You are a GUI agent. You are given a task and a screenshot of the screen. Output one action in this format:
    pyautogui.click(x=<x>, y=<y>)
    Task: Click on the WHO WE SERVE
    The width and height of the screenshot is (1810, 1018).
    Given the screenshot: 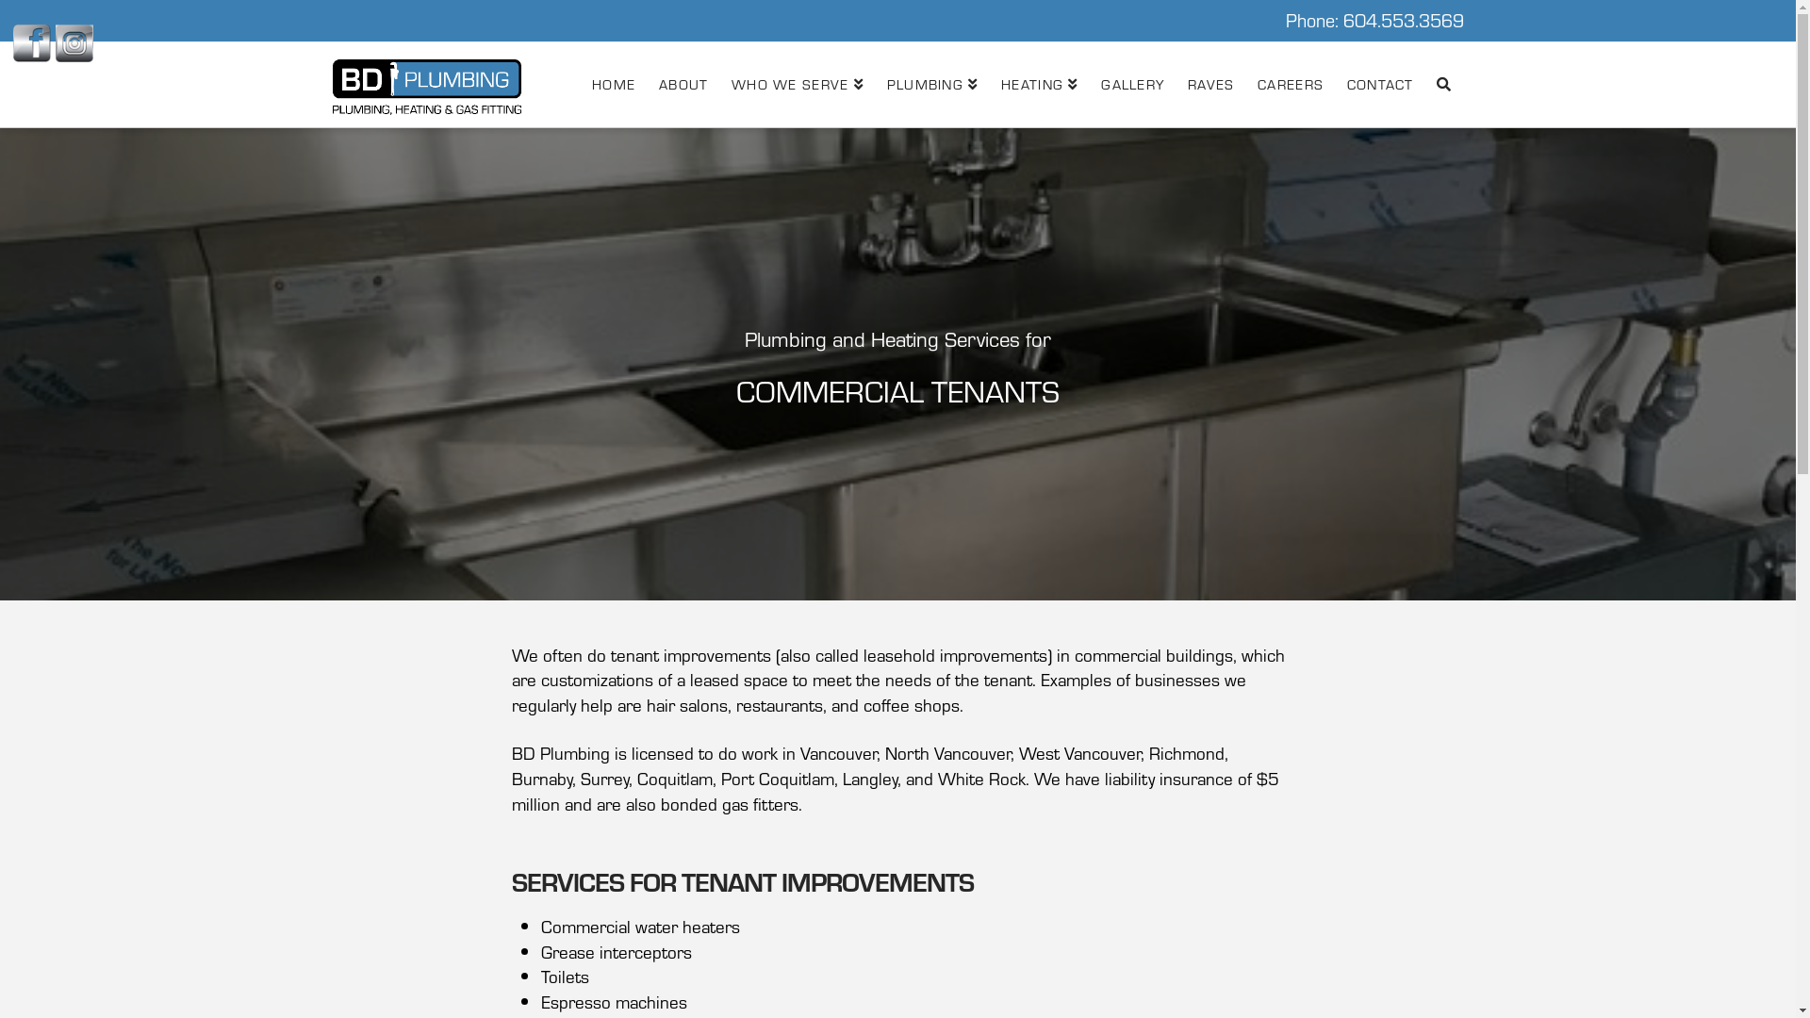 What is the action you would take?
    pyautogui.click(x=798, y=85)
    